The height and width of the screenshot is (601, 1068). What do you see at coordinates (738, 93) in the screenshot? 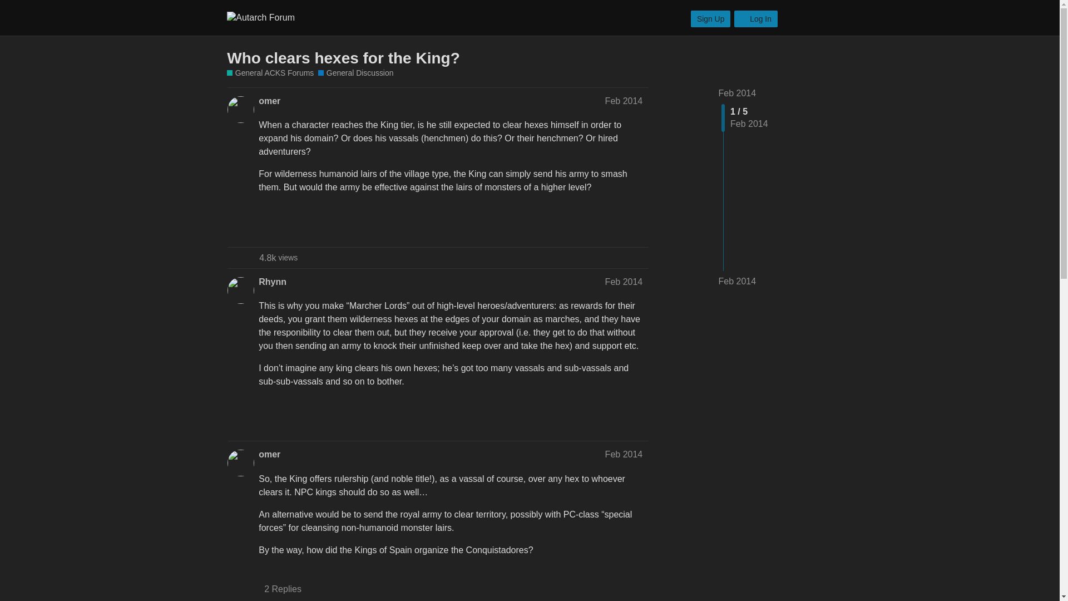
I see `Jump to the first post` at bounding box center [738, 93].